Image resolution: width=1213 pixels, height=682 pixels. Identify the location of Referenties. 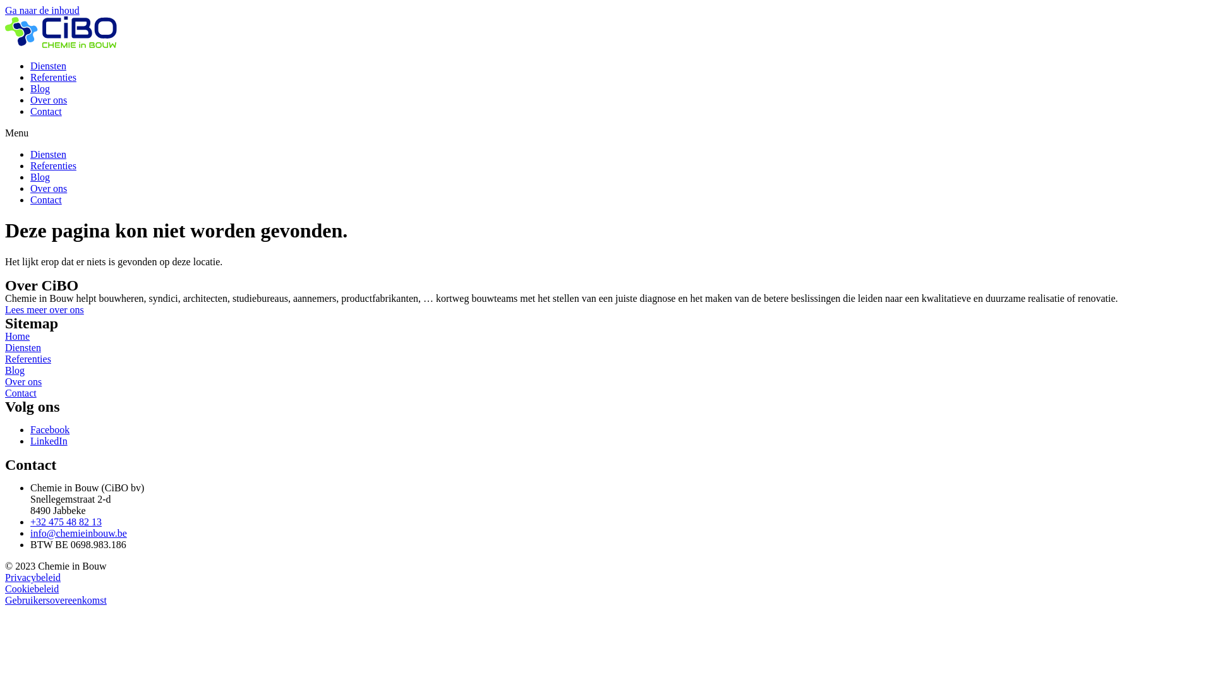
(53, 77).